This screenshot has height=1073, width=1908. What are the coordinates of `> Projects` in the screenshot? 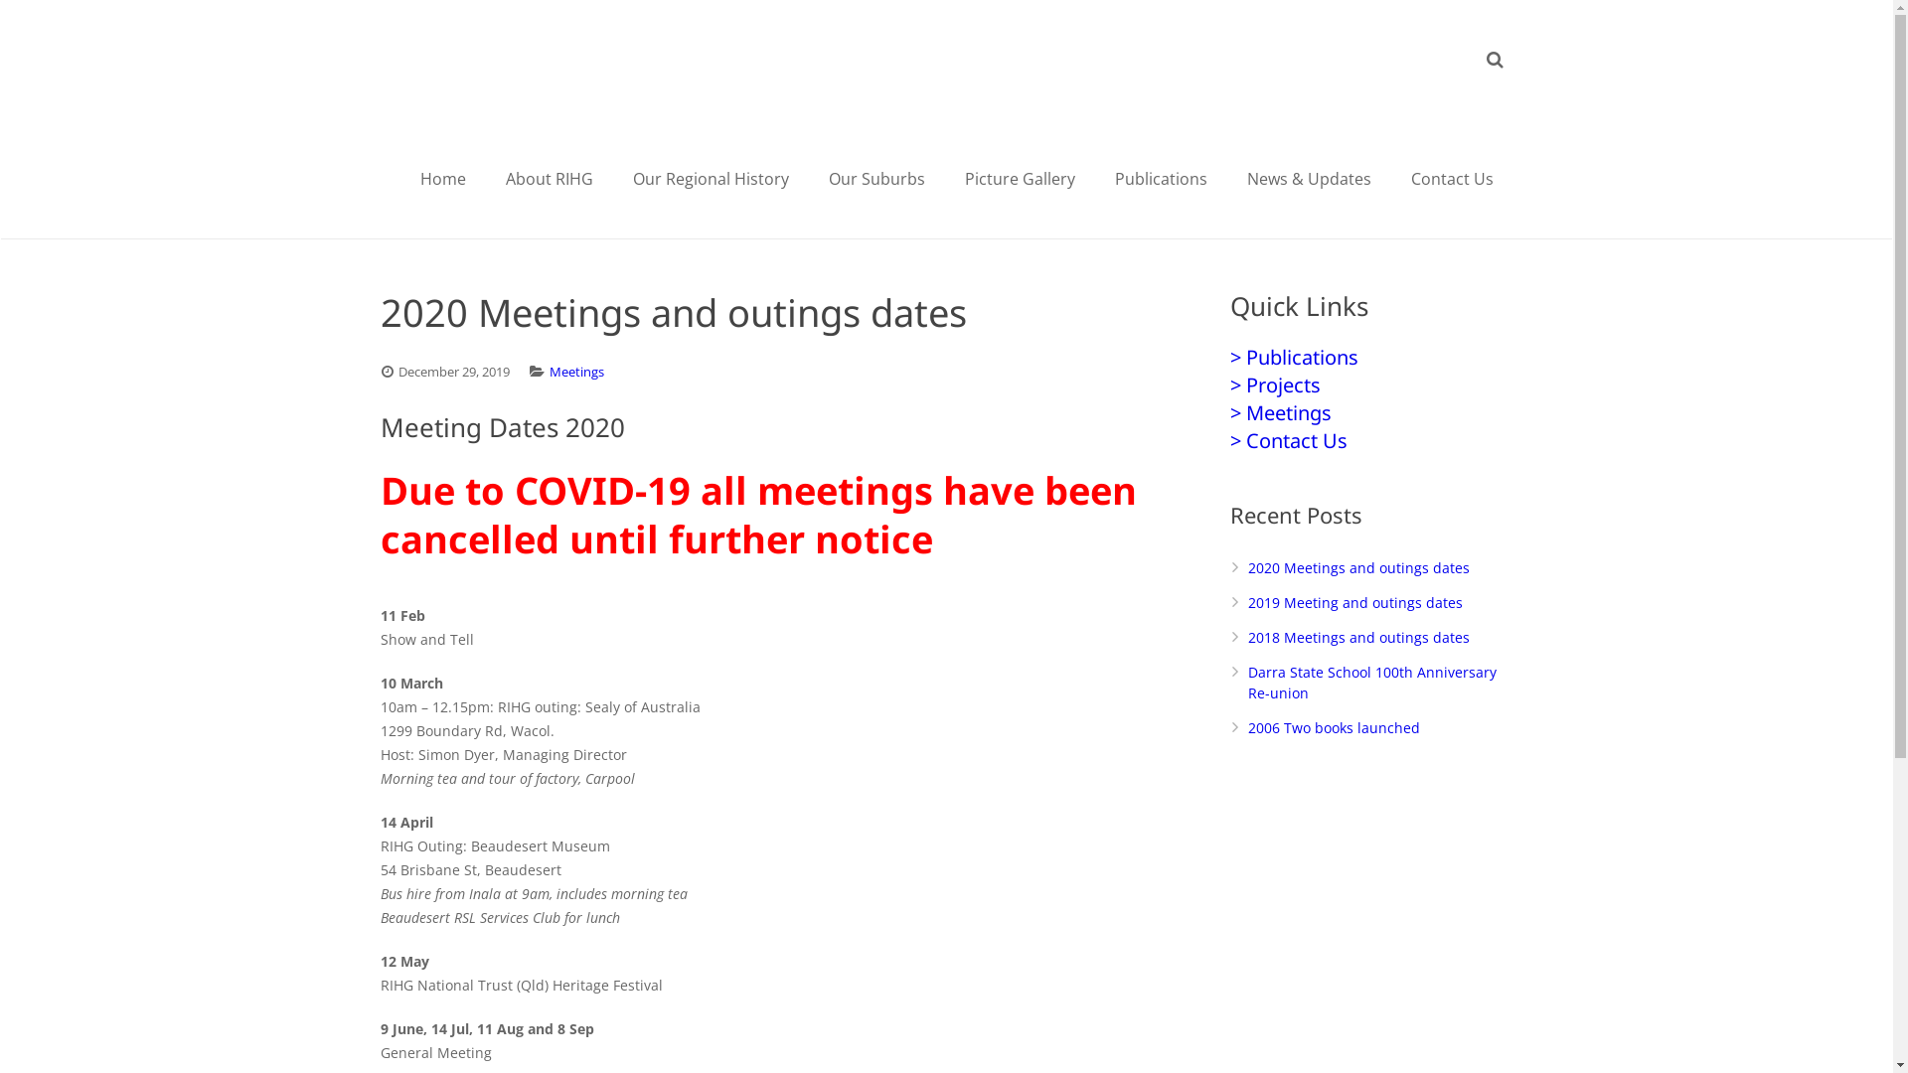 It's located at (1276, 384).